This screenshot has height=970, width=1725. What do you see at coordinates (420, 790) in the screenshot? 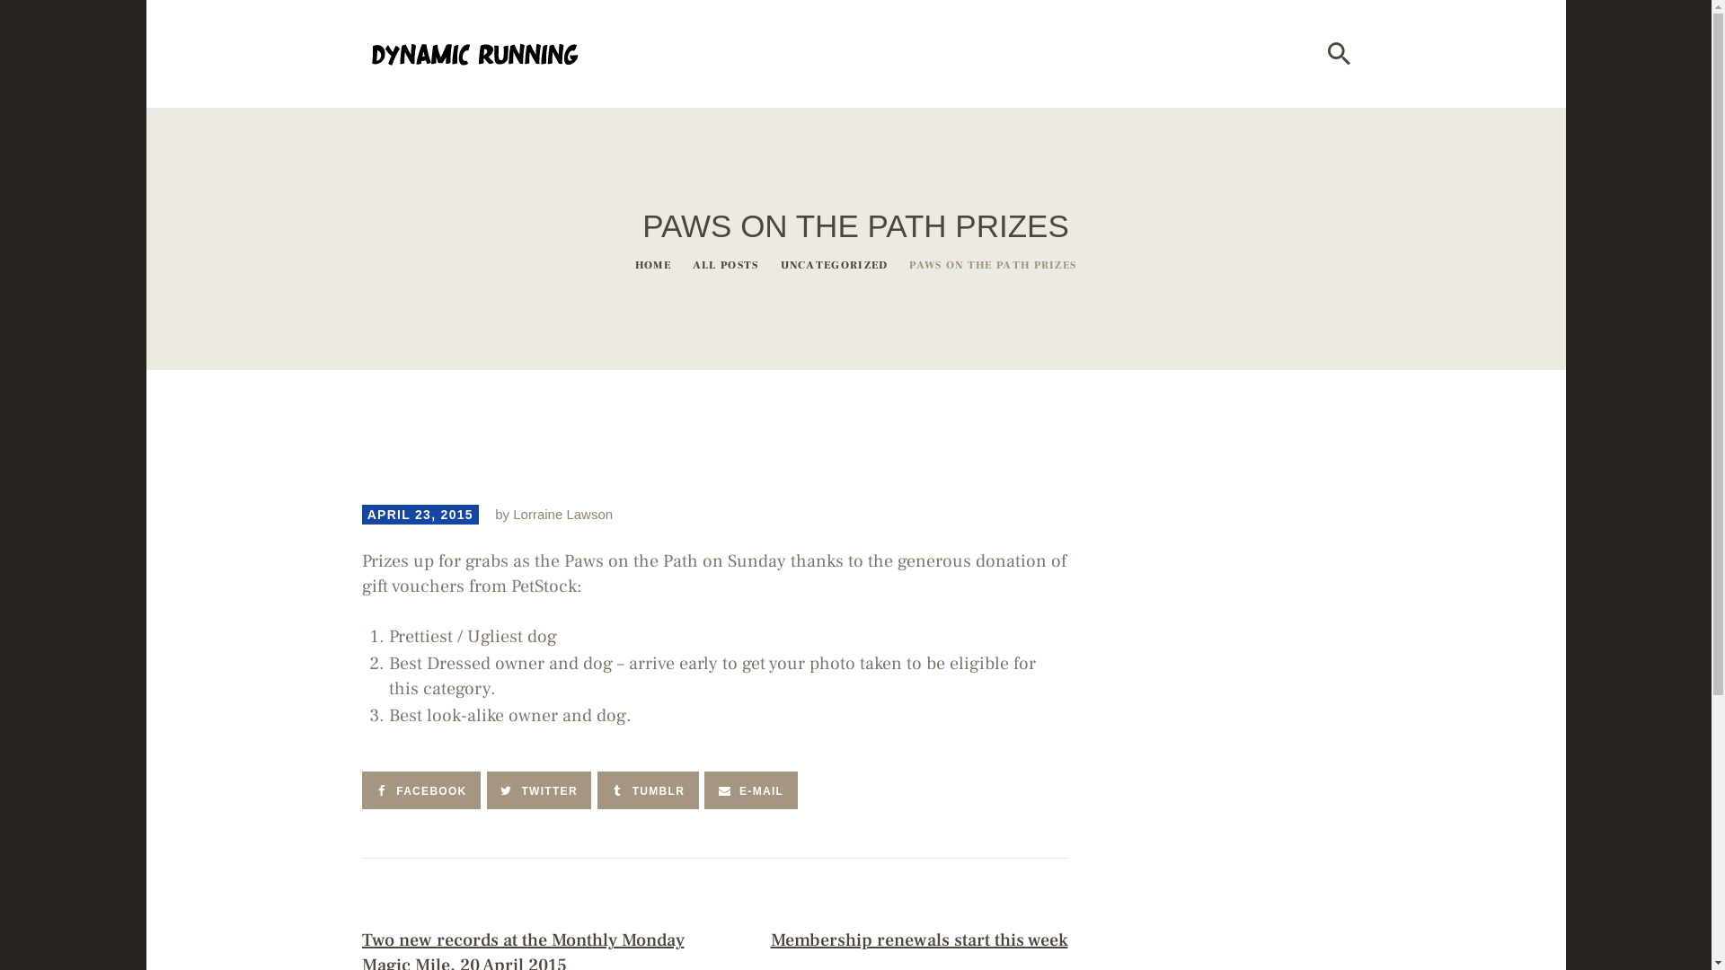
I see `FACEBOOK` at bounding box center [420, 790].